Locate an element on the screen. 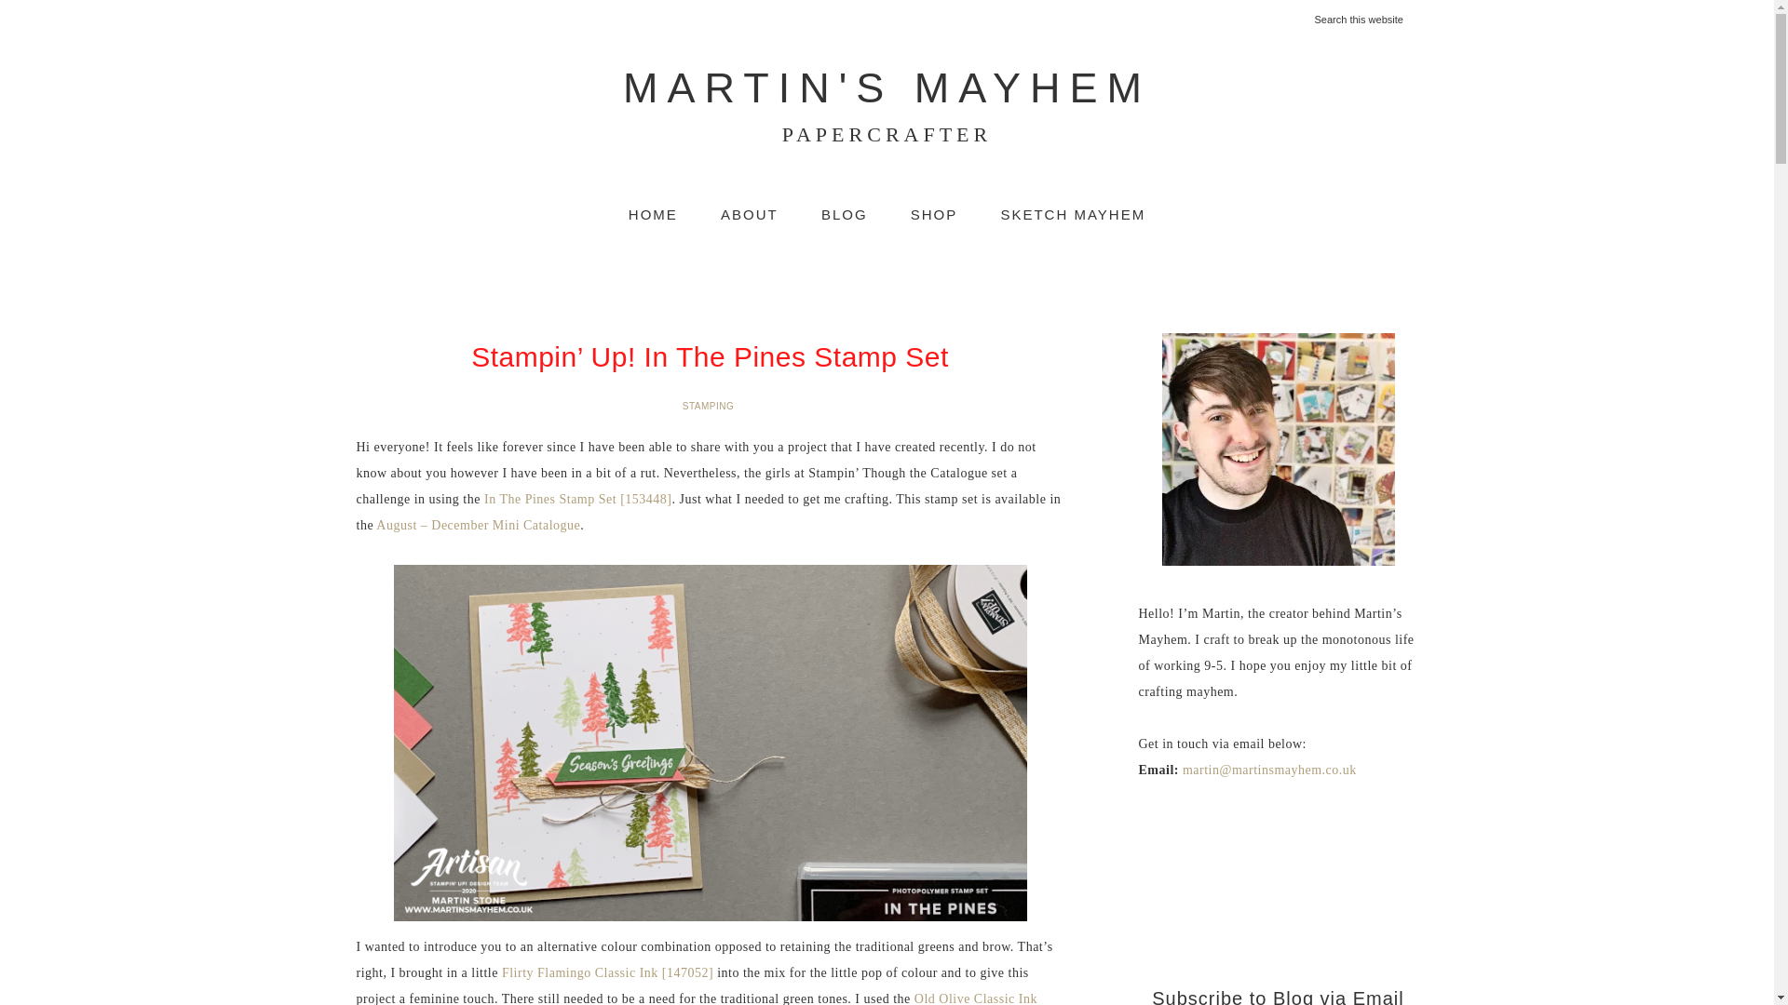 The image size is (1788, 1005). BLOG is located at coordinates (886, 105).